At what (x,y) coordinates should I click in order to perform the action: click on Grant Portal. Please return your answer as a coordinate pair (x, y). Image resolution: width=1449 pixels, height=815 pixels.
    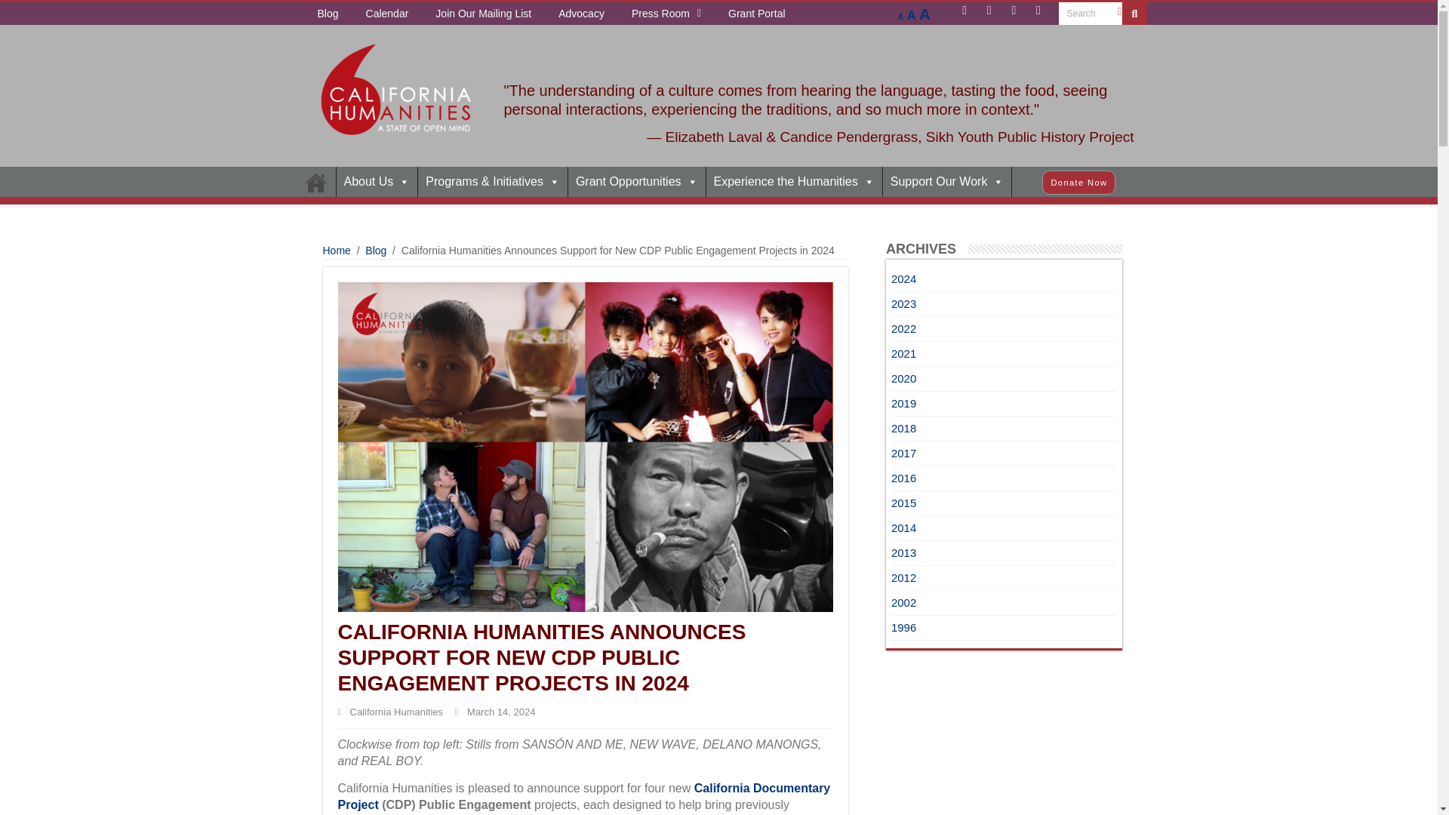
    Looking at the image, I should click on (756, 14).